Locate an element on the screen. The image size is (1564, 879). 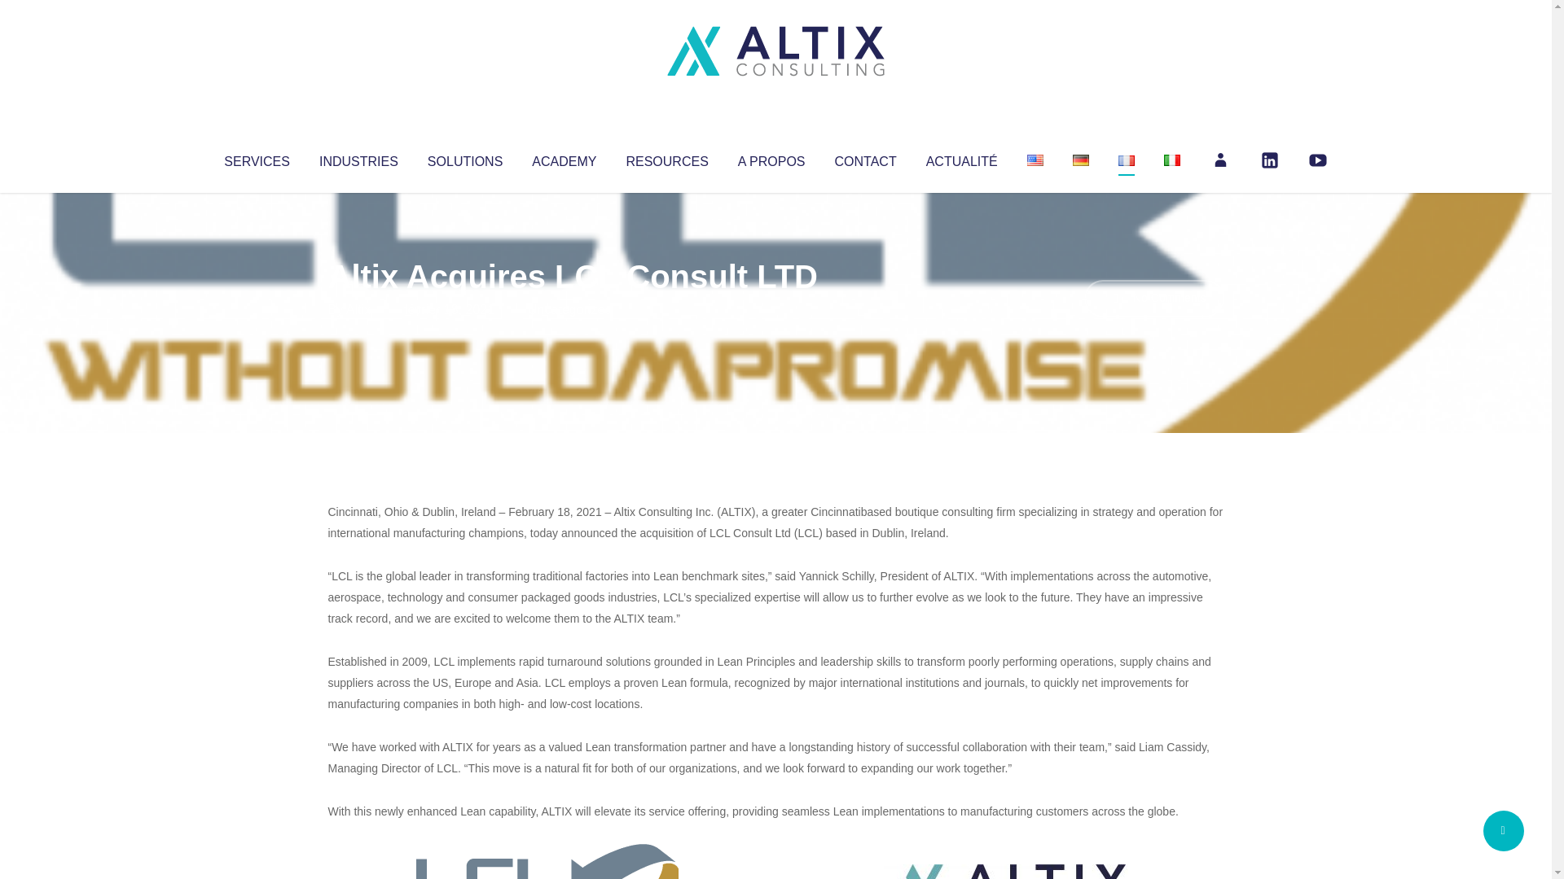
Uncategorized is located at coordinates (569, 309).